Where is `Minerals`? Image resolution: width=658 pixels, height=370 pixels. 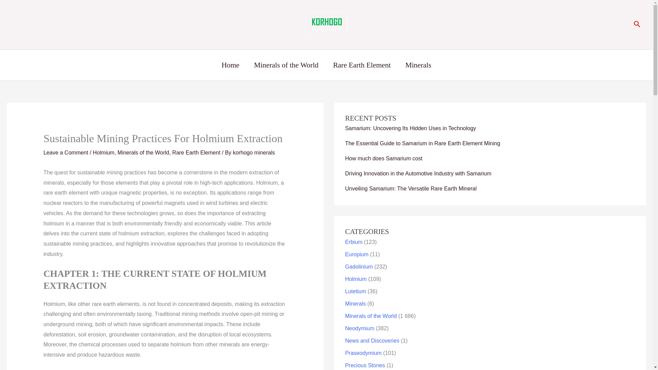 Minerals is located at coordinates (355, 304).